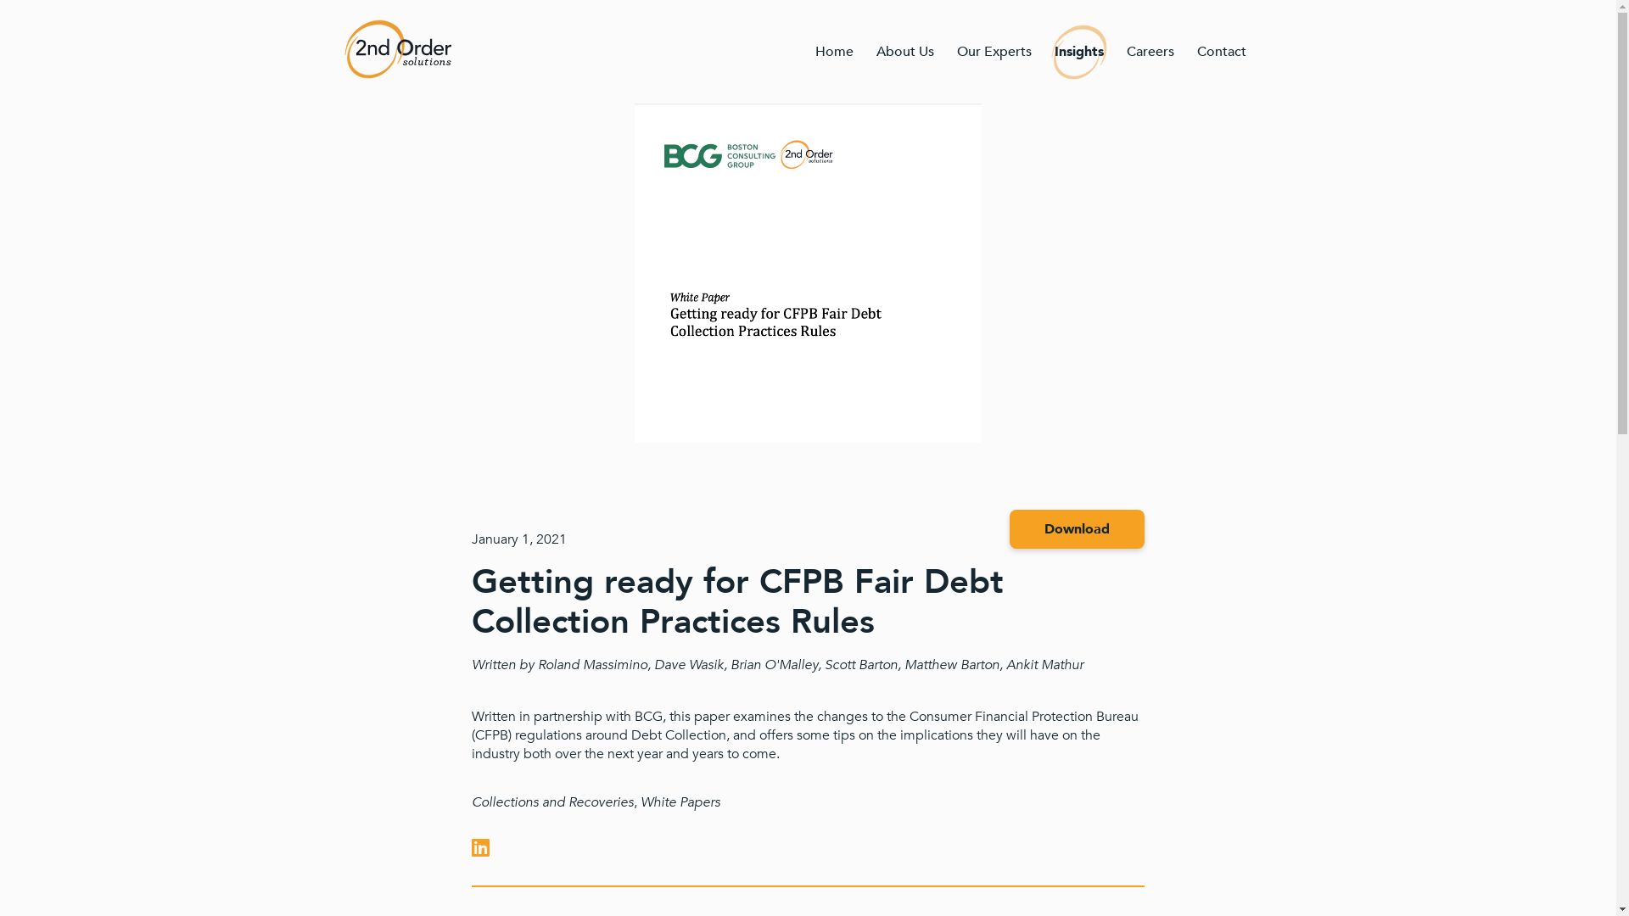 The height and width of the screenshot is (916, 1629). What do you see at coordinates (1078, 529) in the screenshot?
I see `Download` at bounding box center [1078, 529].